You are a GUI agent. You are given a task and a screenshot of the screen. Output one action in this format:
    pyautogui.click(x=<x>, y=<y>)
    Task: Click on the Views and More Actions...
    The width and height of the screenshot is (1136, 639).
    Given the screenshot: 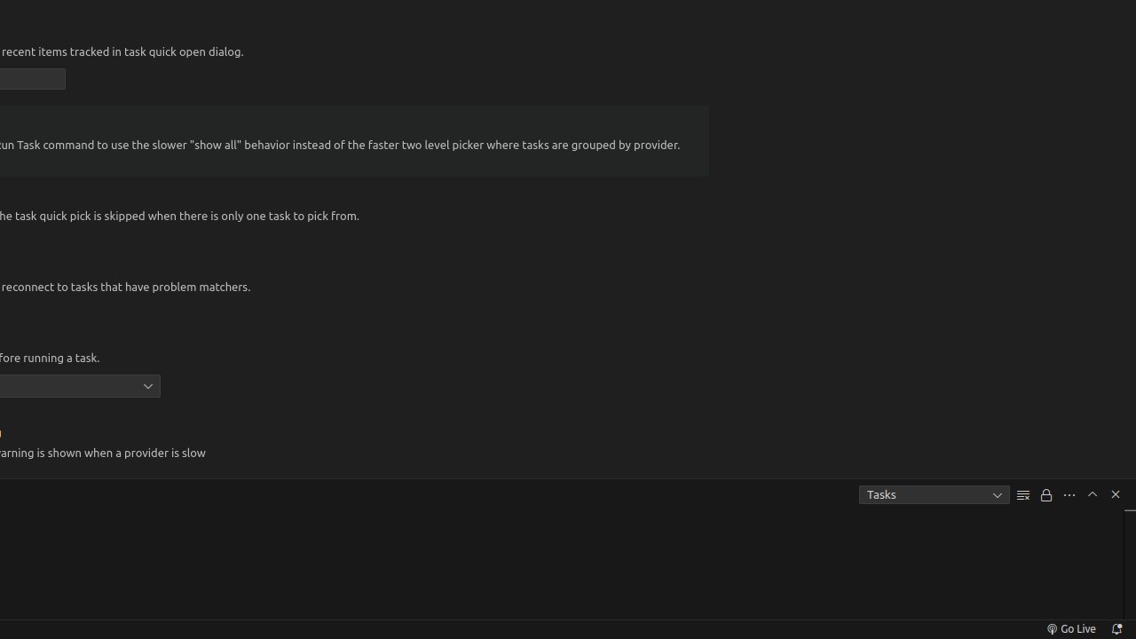 What is the action you would take?
    pyautogui.click(x=1069, y=495)
    